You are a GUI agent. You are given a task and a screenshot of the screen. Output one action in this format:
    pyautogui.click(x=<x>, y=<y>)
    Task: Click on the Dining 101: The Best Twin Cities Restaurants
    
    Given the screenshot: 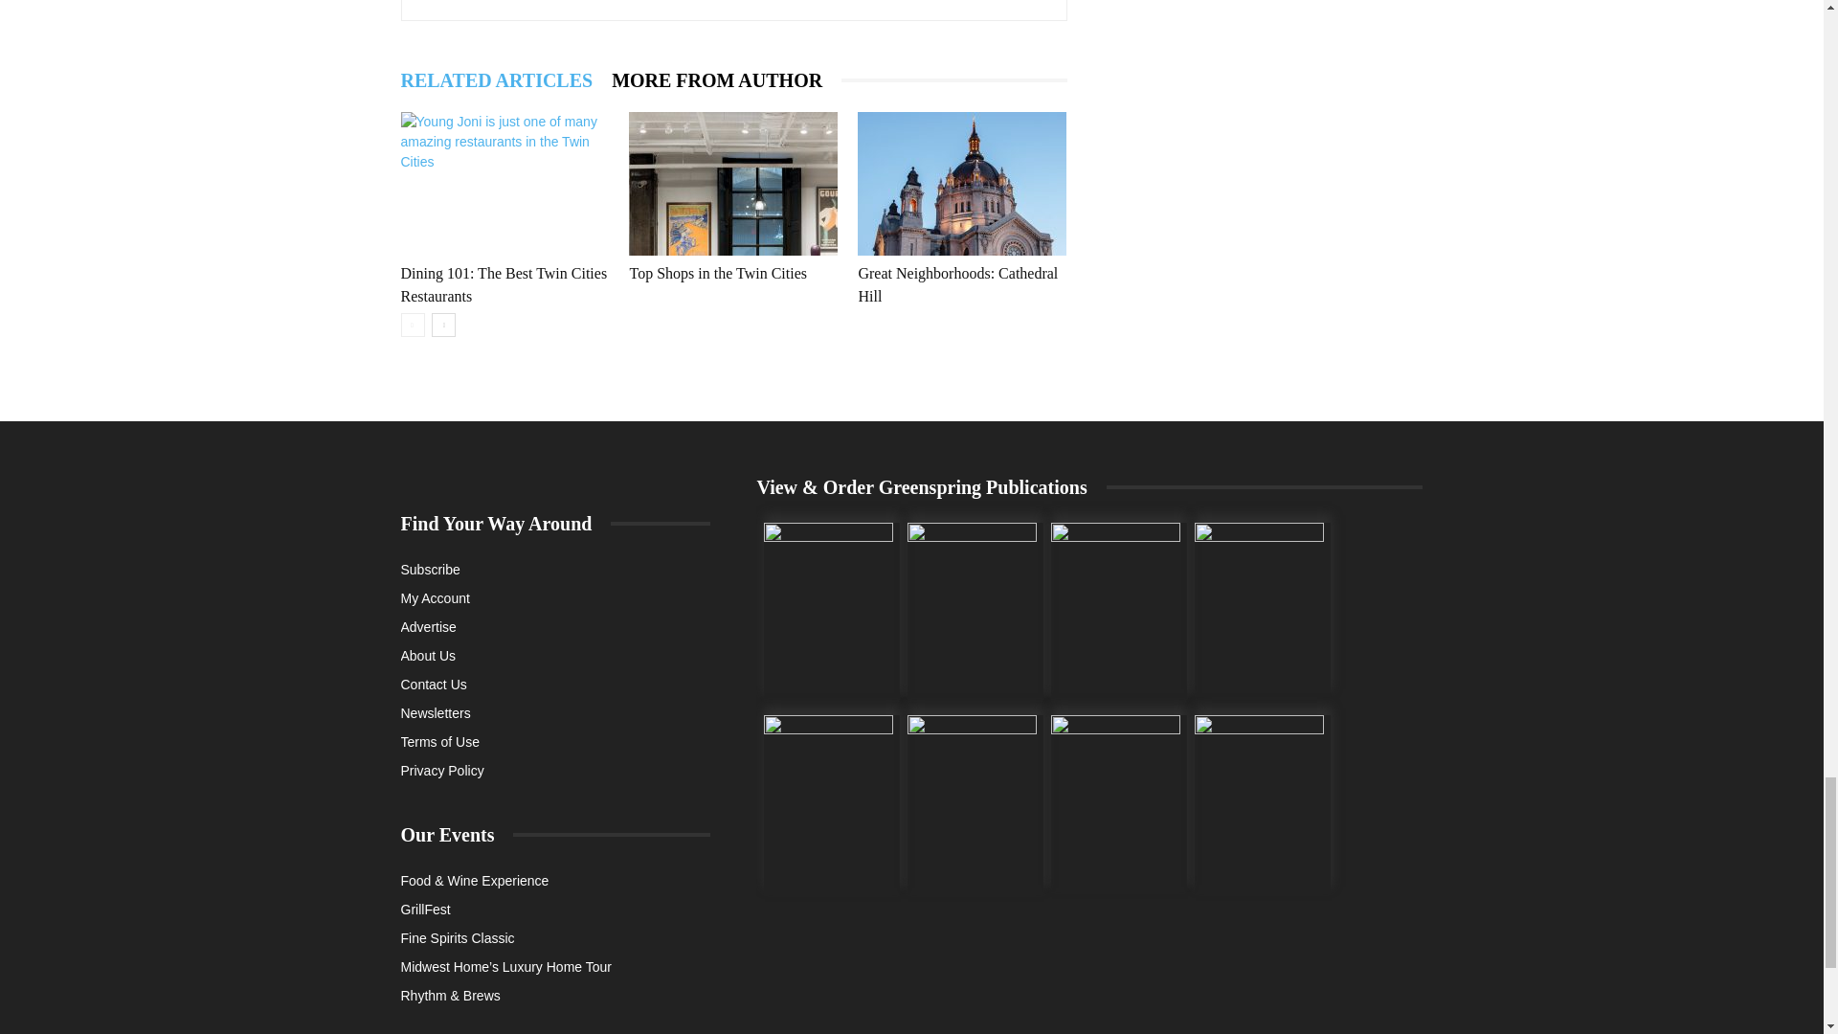 What is the action you would take?
    pyautogui.click(x=504, y=183)
    